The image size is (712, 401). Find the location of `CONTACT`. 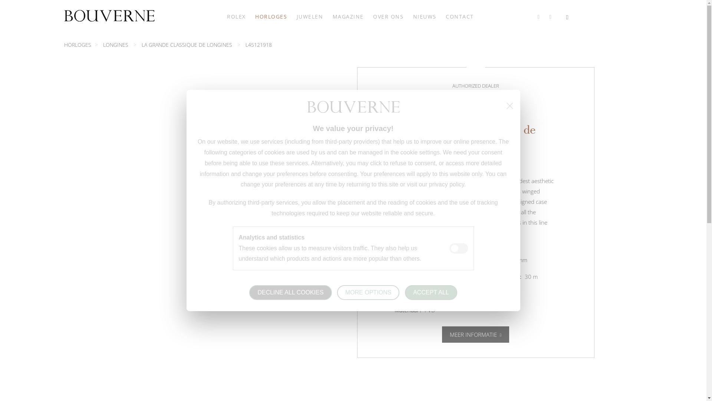

CONTACT is located at coordinates (460, 17).